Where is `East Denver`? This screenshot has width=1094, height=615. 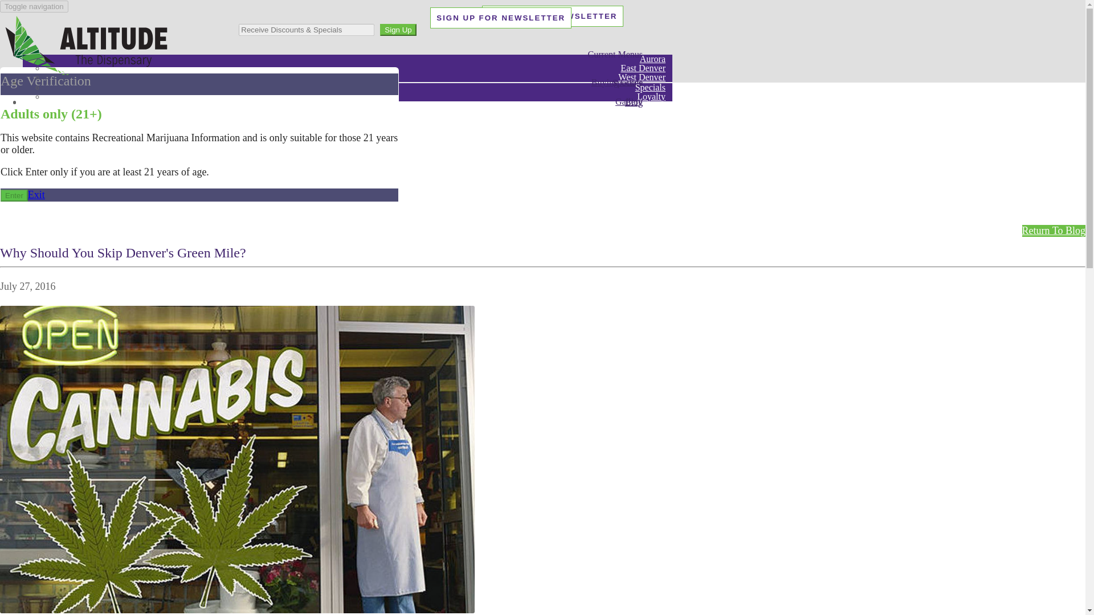
East Denver is located at coordinates (643, 68).